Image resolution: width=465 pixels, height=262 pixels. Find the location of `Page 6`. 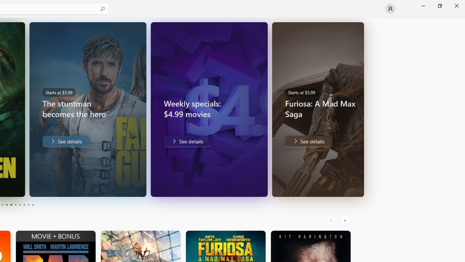

Page 6 is located at coordinates (15, 205).